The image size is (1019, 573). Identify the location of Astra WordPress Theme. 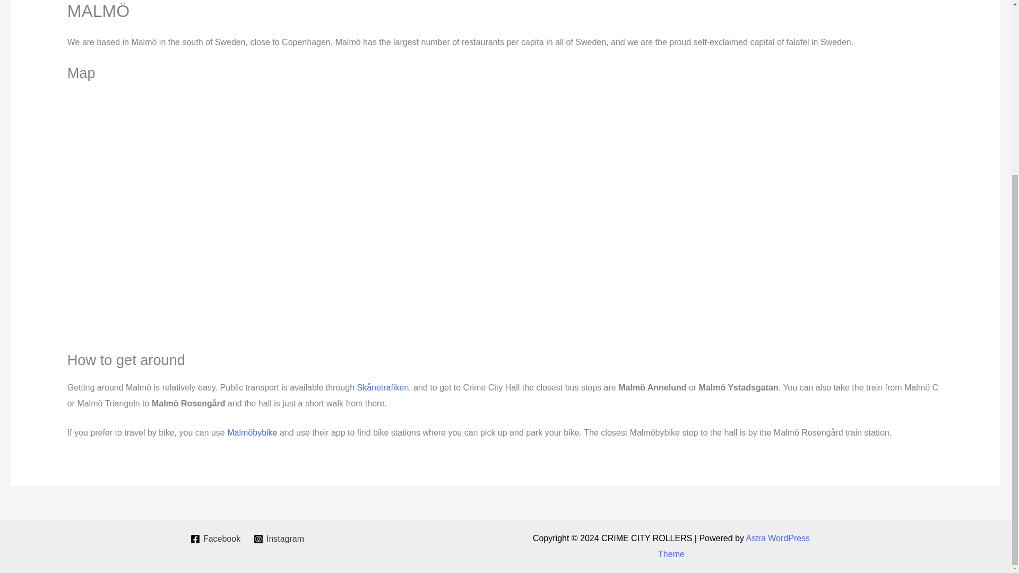
(734, 546).